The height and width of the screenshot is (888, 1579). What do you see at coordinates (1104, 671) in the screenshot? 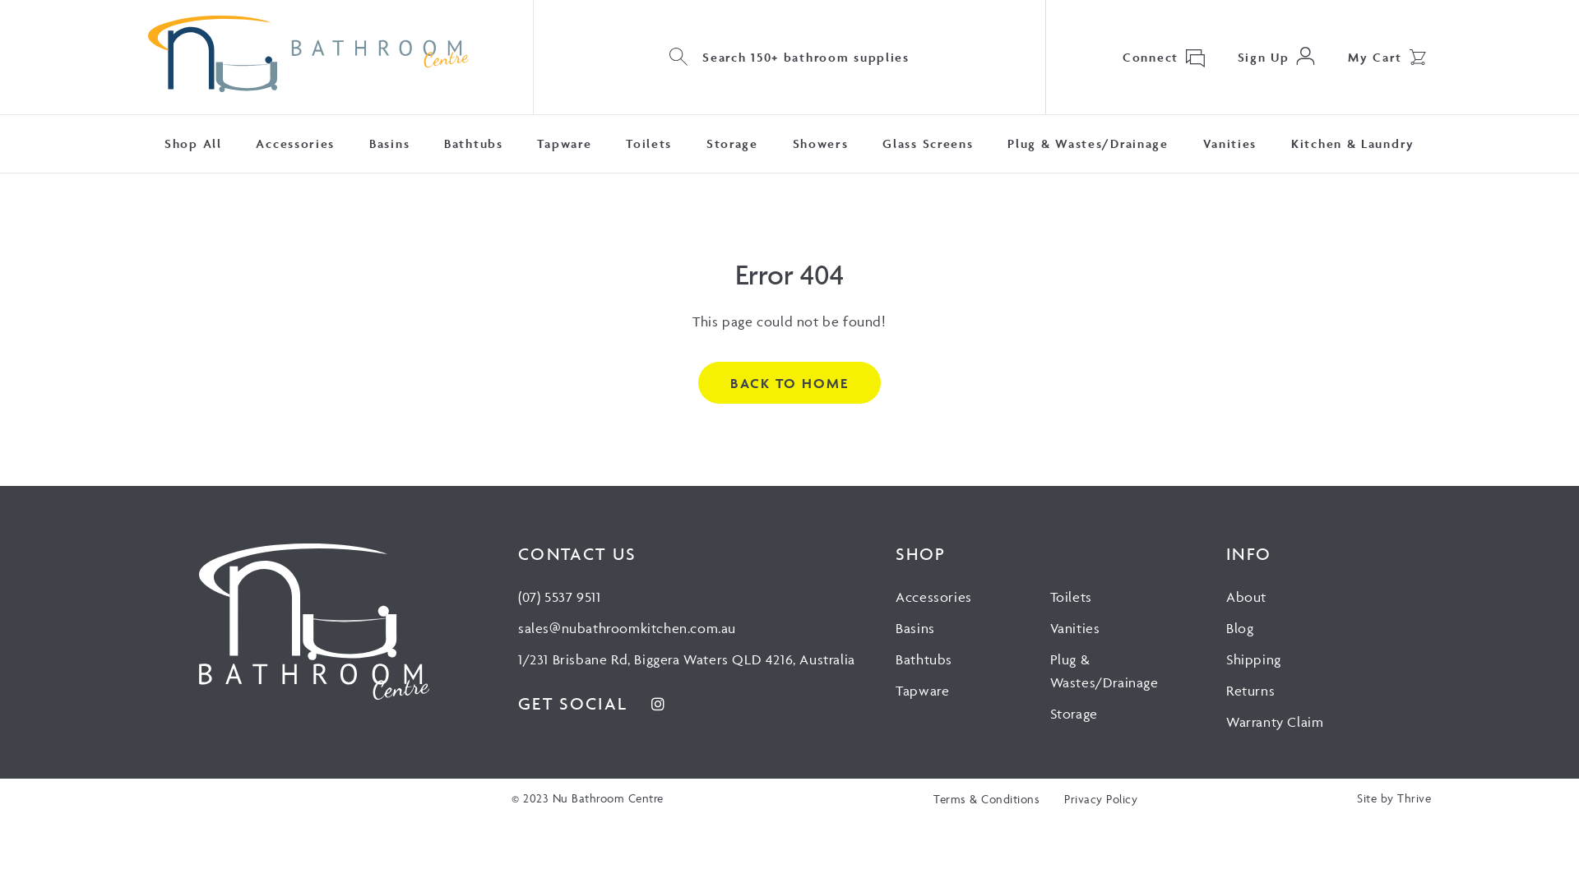
I see `Plug & Wastes/Drainage` at bounding box center [1104, 671].